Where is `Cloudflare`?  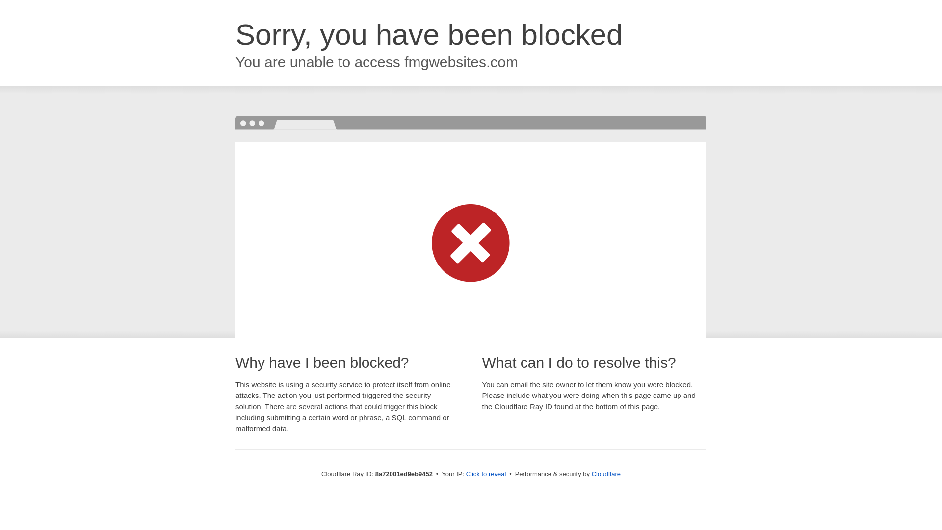
Cloudflare is located at coordinates (606, 474).